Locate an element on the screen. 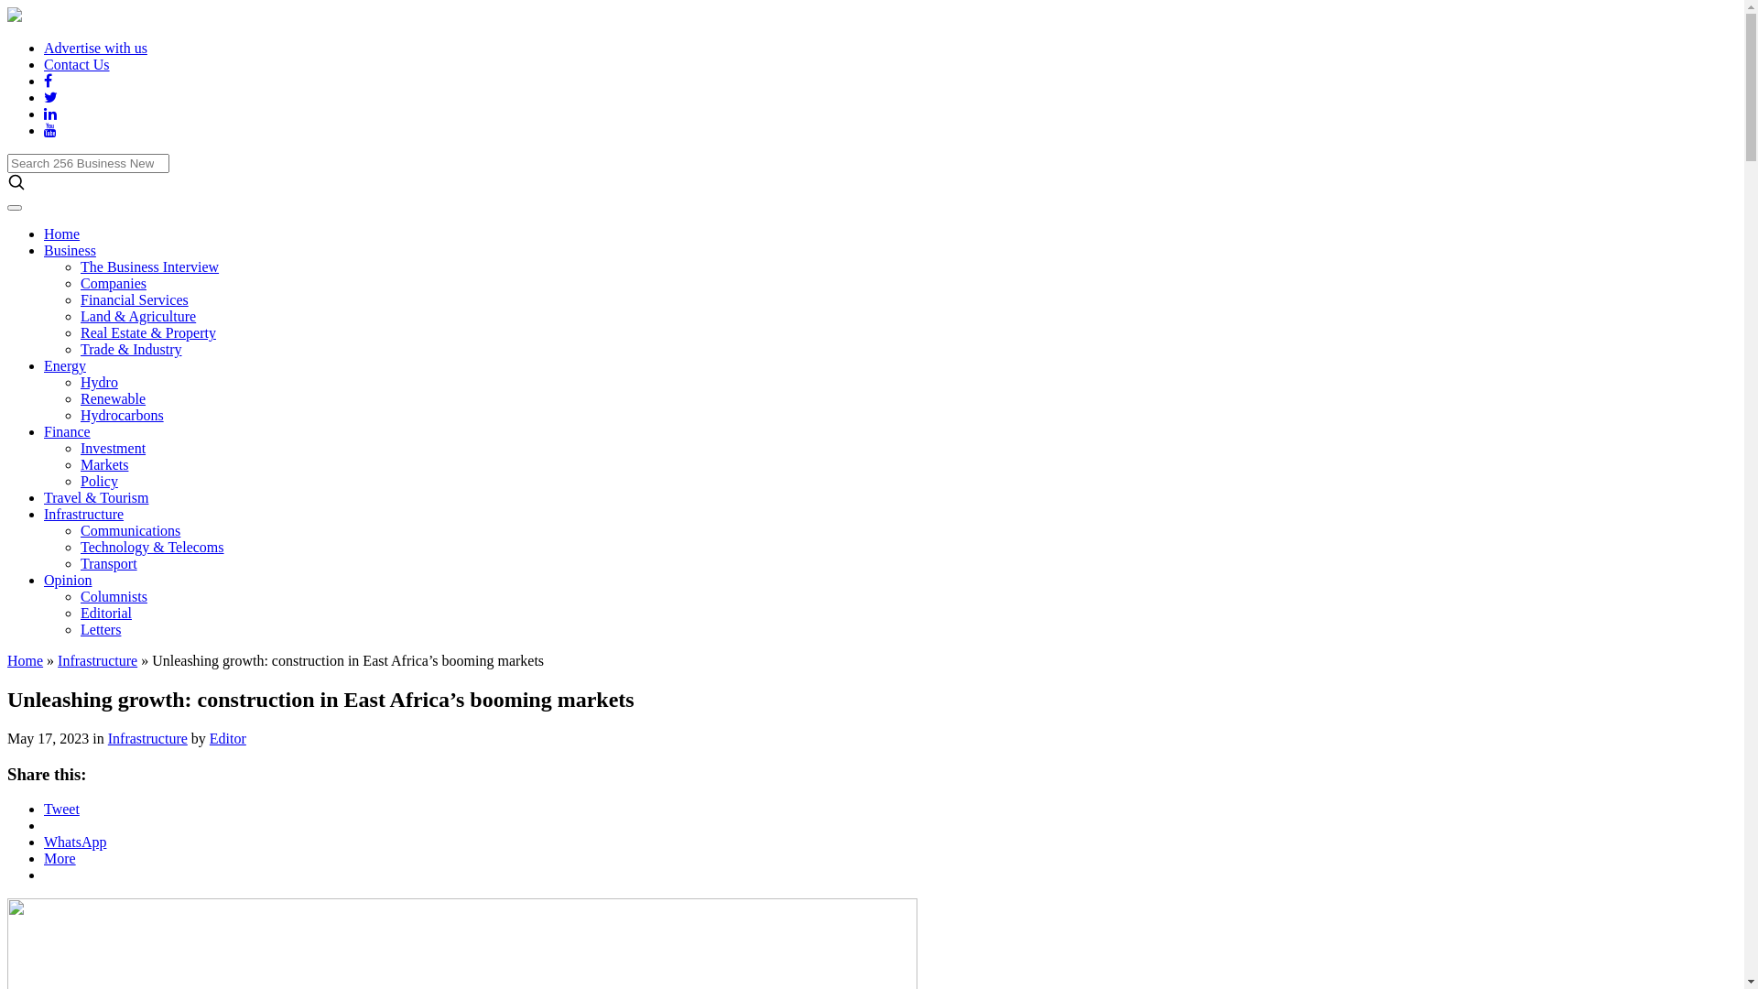 This screenshot has width=1758, height=989. Letters is located at coordinates (101, 630).